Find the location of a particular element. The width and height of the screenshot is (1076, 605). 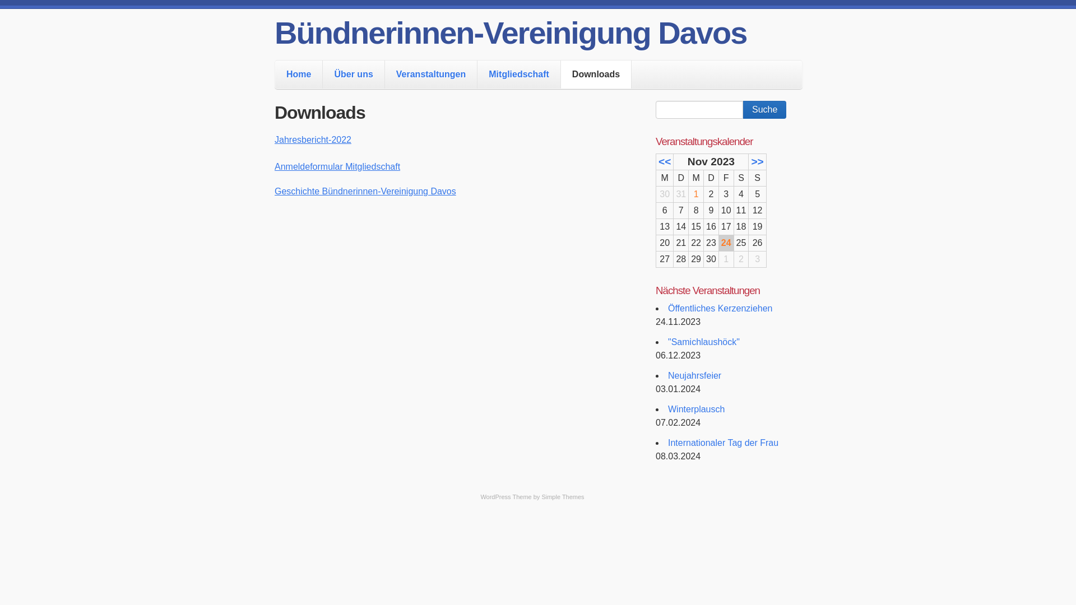

Winterplausch is located at coordinates (696, 409).